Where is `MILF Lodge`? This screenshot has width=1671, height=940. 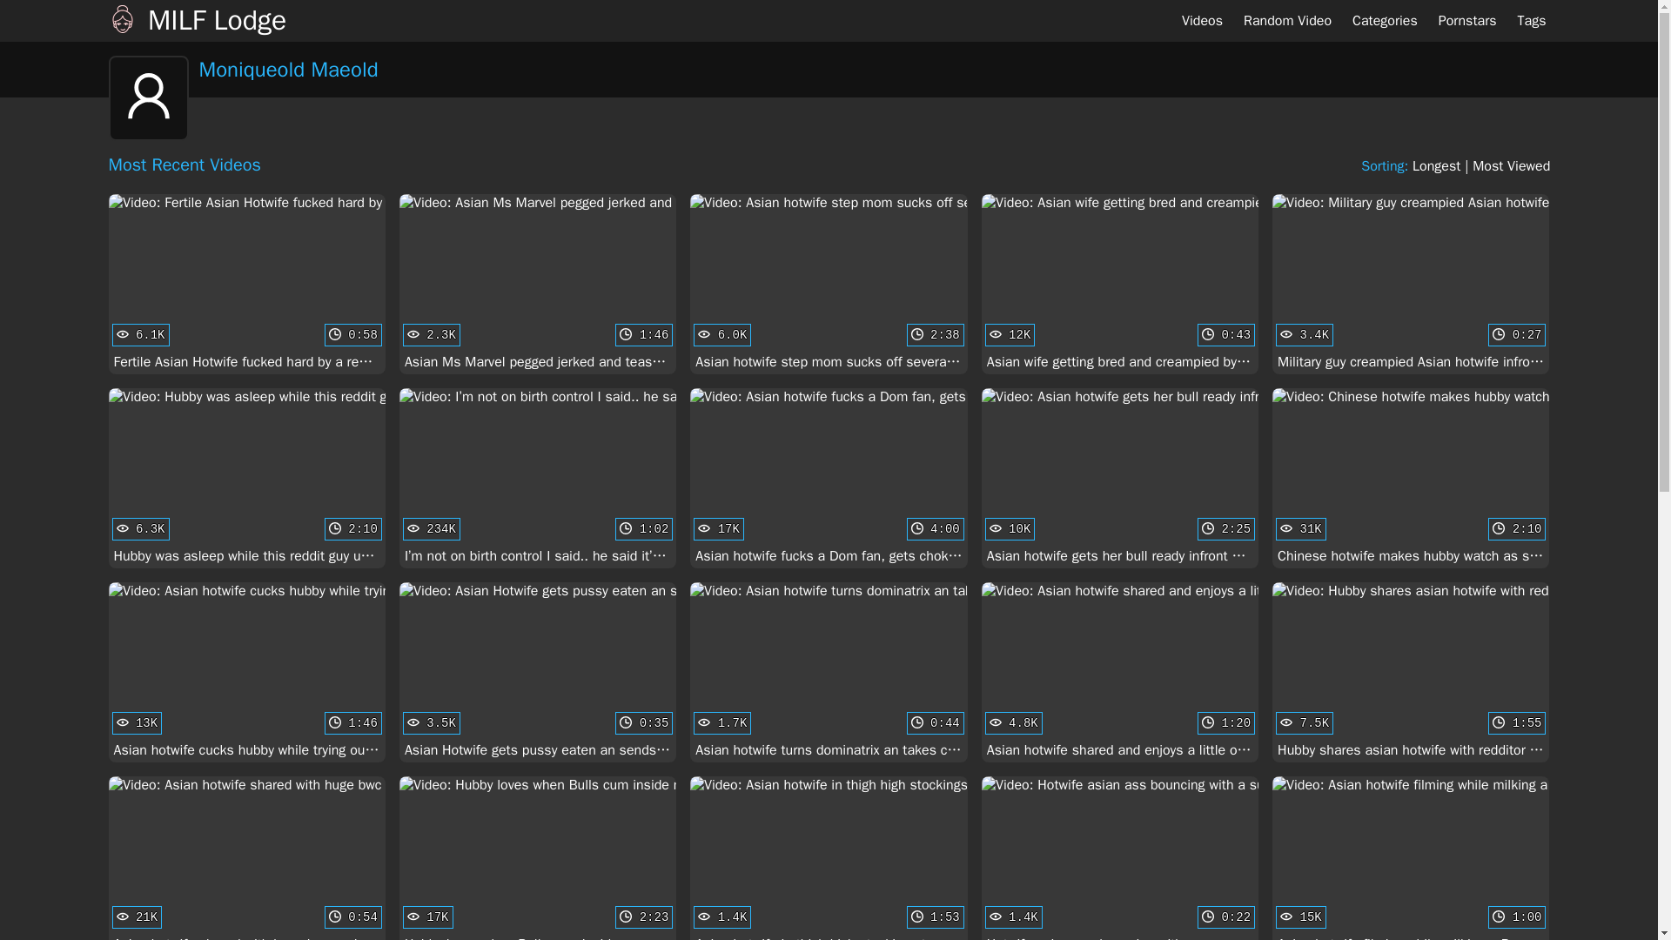
MILF Lodge is located at coordinates (1436, 165).